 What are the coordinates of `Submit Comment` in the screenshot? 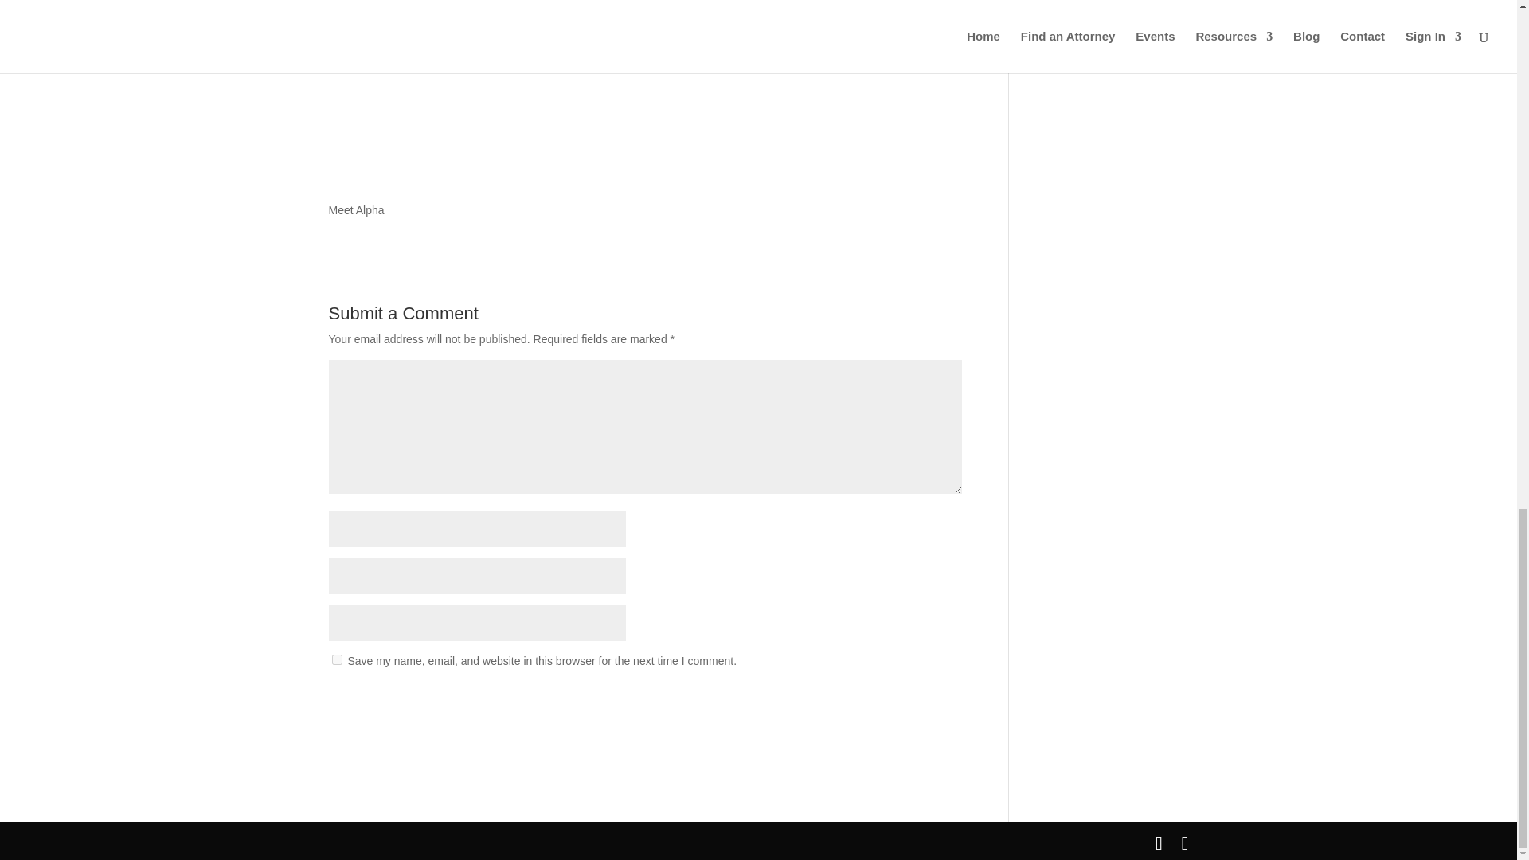 It's located at (882, 702).